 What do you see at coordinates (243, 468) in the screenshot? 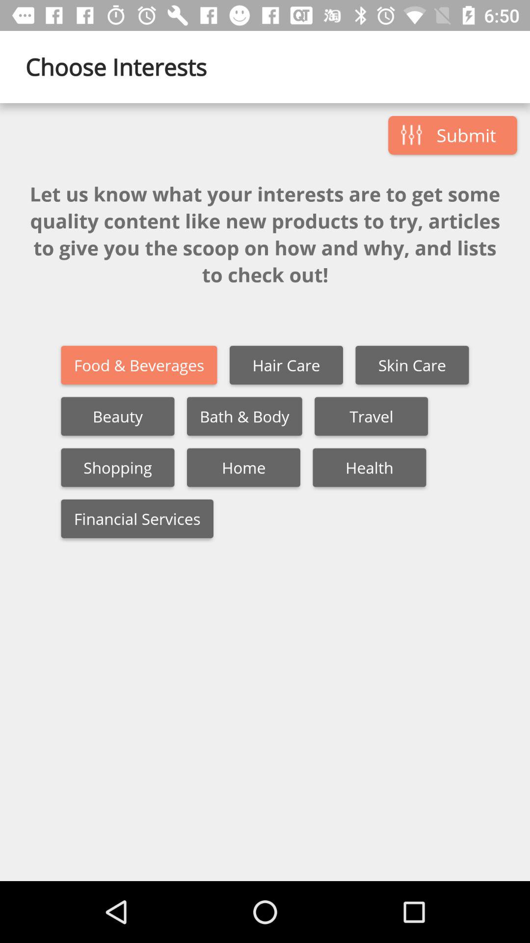
I see `choose the icon below bath & body icon` at bounding box center [243, 468].